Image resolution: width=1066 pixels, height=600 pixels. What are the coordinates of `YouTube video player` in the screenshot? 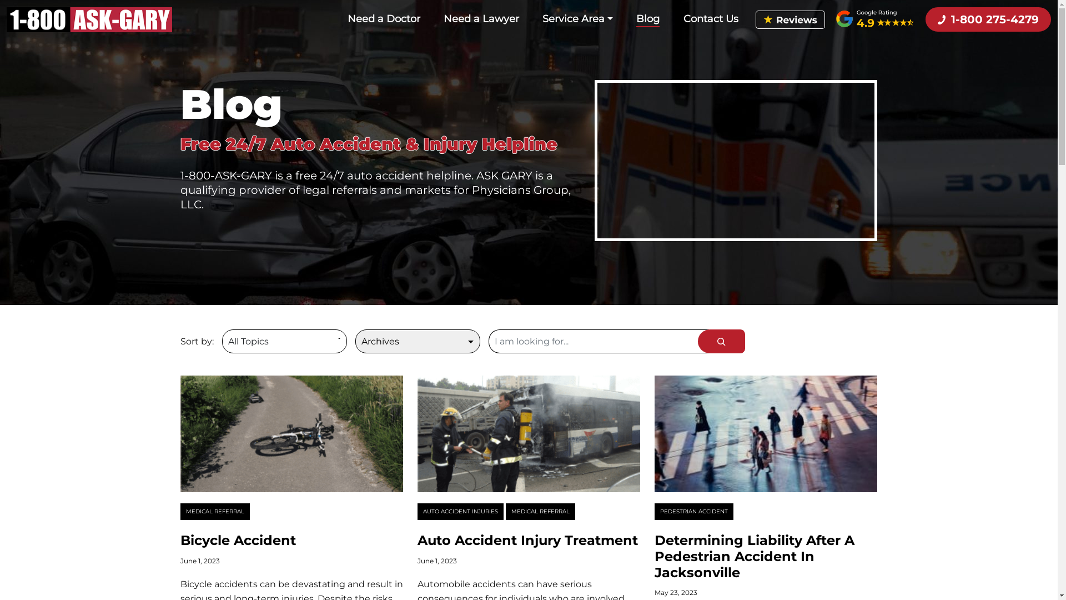 It's located at (736, 161).